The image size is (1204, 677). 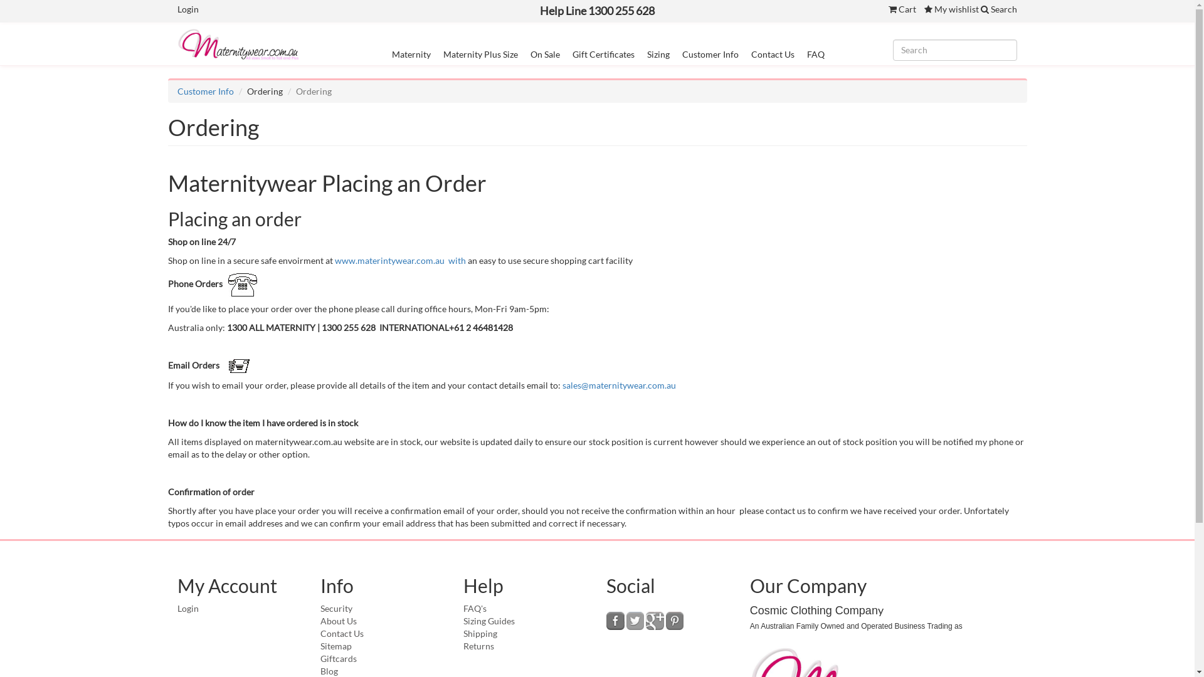 What do you see at coordinates (342, 633) in the screenshot?
I see `Contact Us` at bounding box center [342, 633].